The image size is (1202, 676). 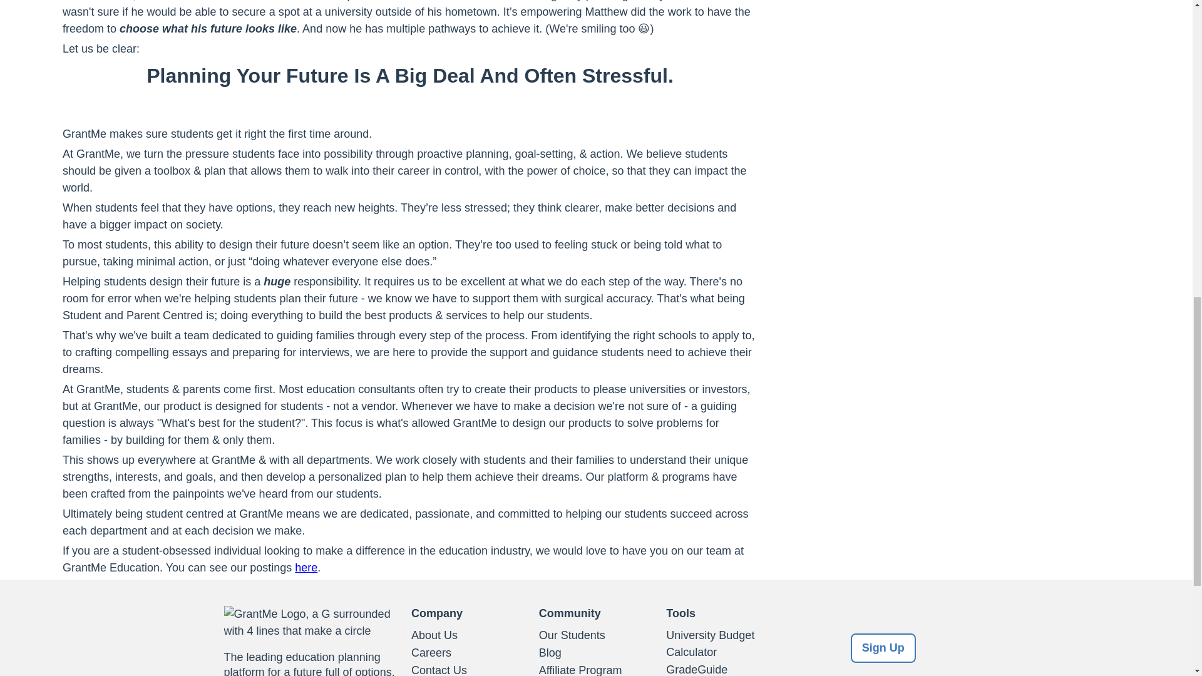 What do you see at coordinates (883, 648) in the screenshot?
I see `Sign Up` at bounding box center [883, 648].